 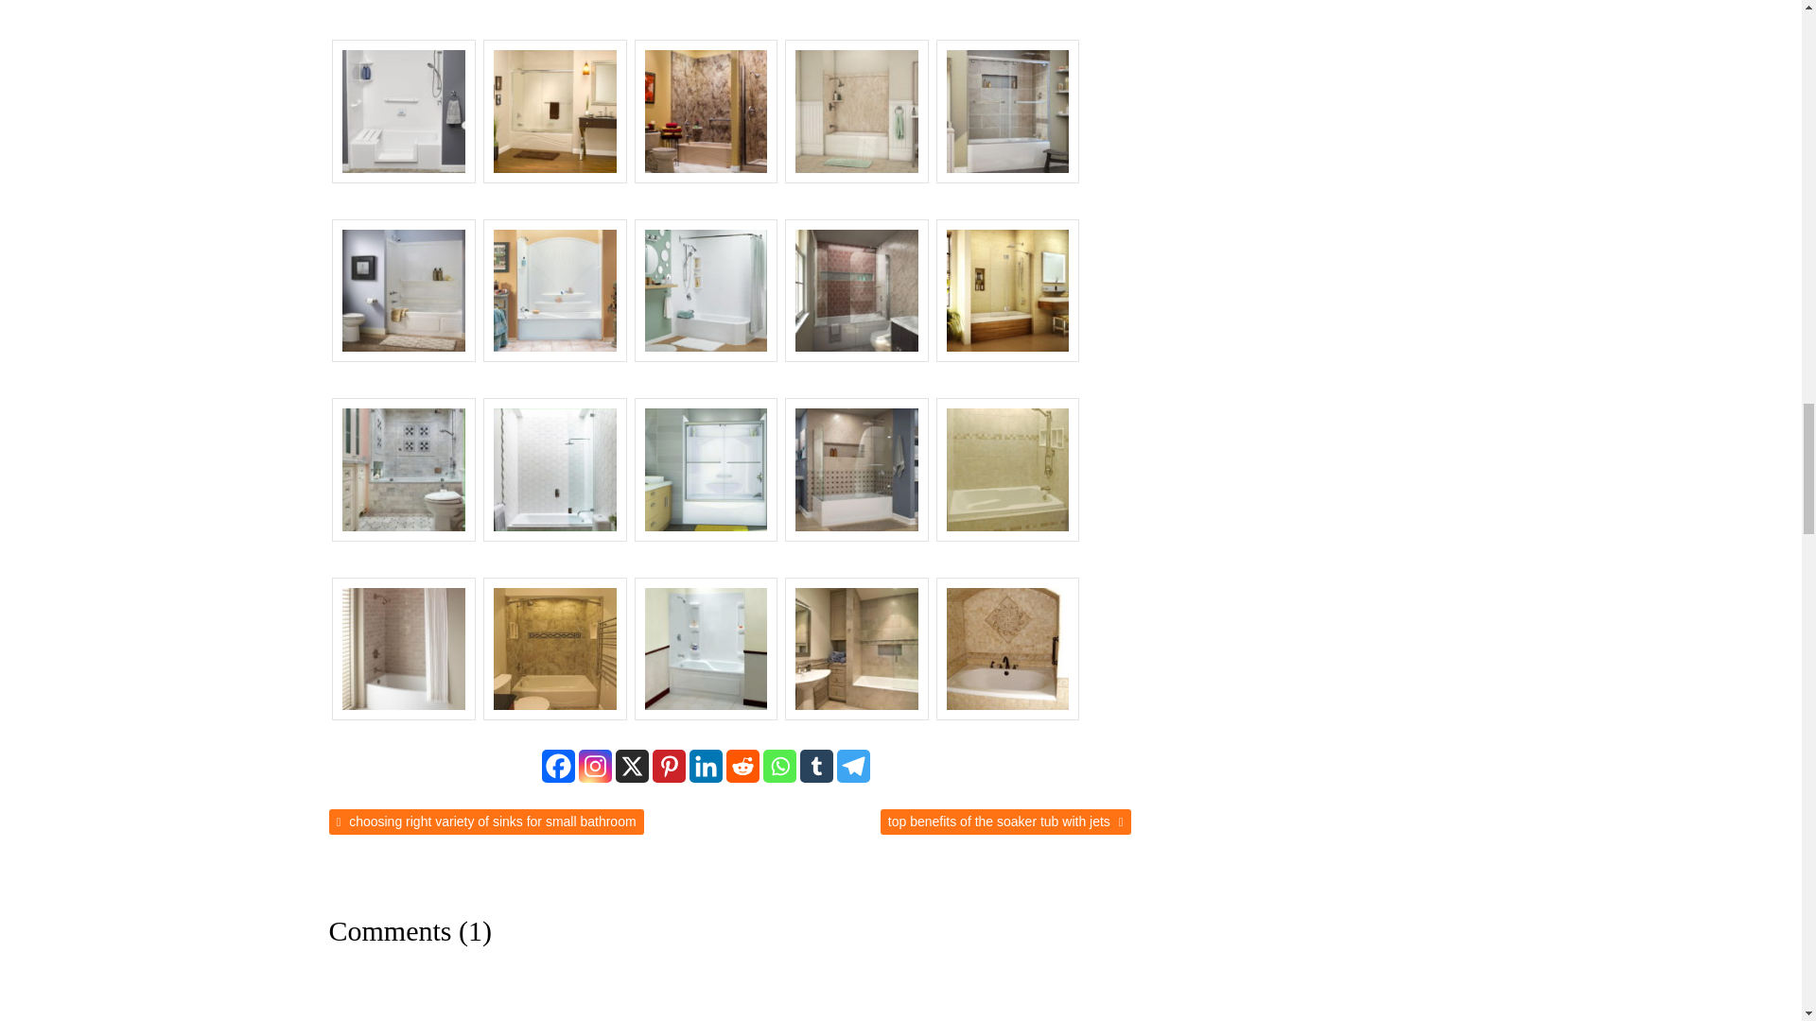 I want to click on Facebook, so click(x=558, y=766).